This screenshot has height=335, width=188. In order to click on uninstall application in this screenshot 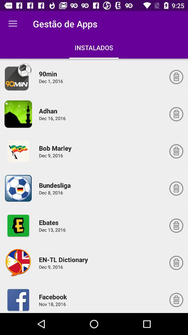, I will do `click(176, 263)`.